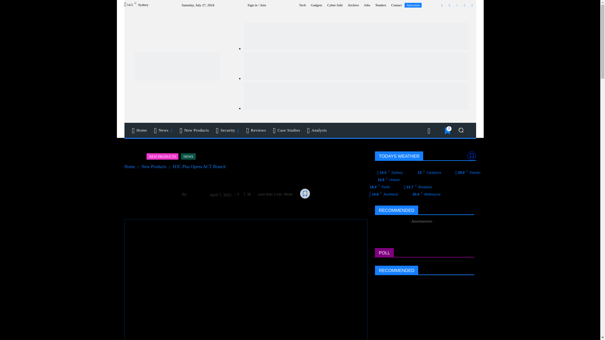 This screenshot has width=605, height=340. What do you see at coordinates (367, 4) in the screenshot?
I see `Jobs` at bounding box center [367, 4].